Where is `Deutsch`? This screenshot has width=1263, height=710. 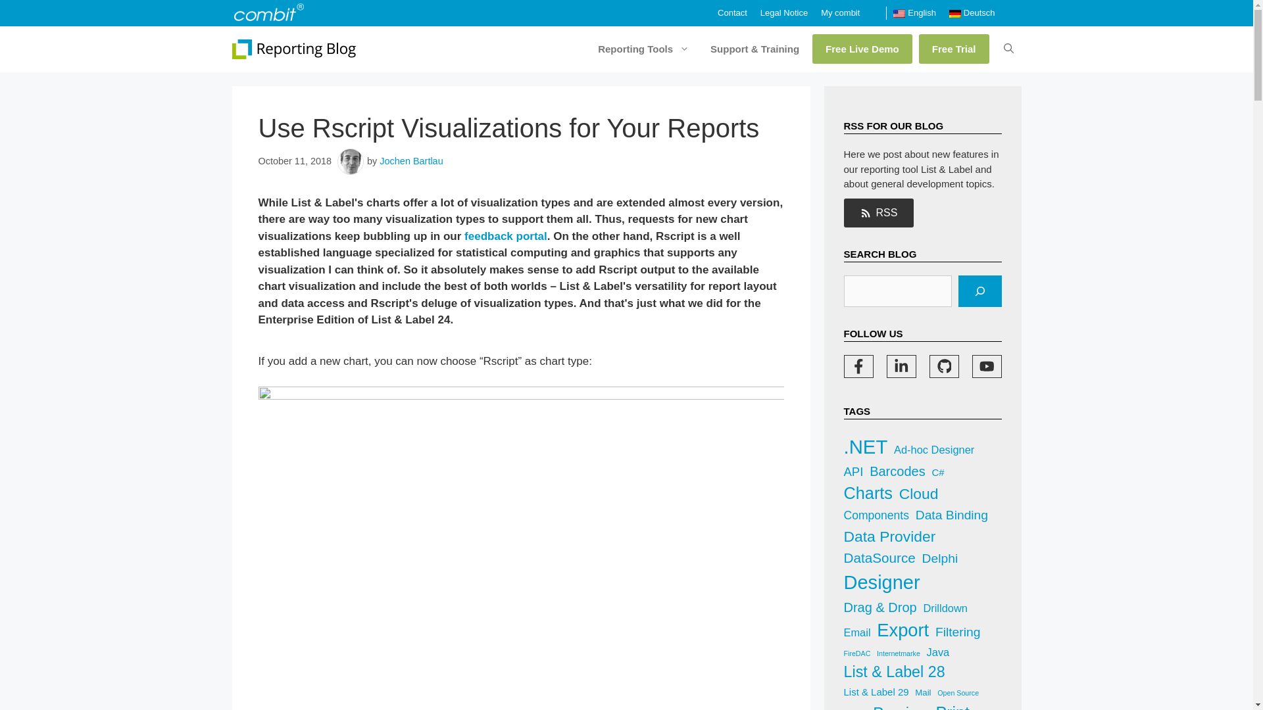
Deutsch is located at coordinates (972, 13).